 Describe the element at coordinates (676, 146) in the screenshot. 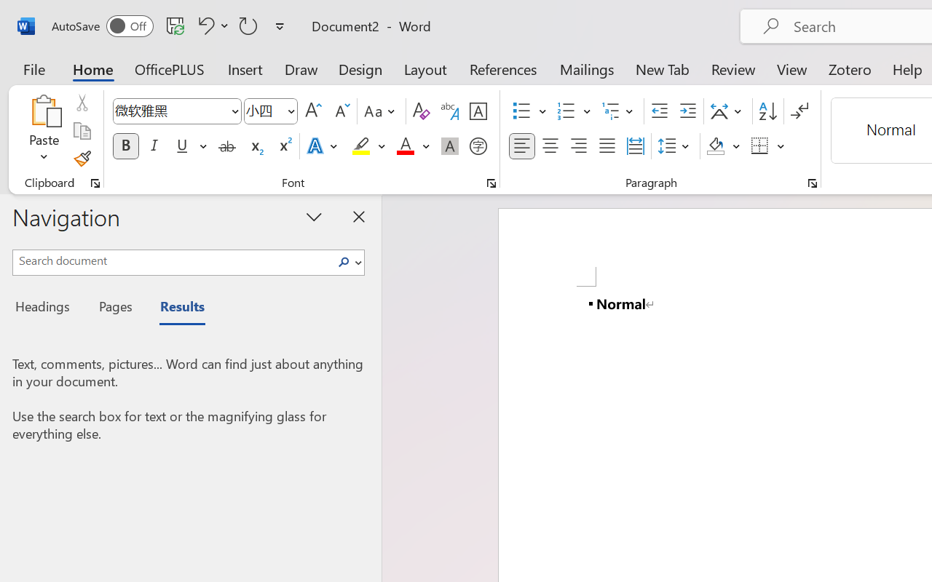

I see `Line and Paragraph Spacing` at that location.